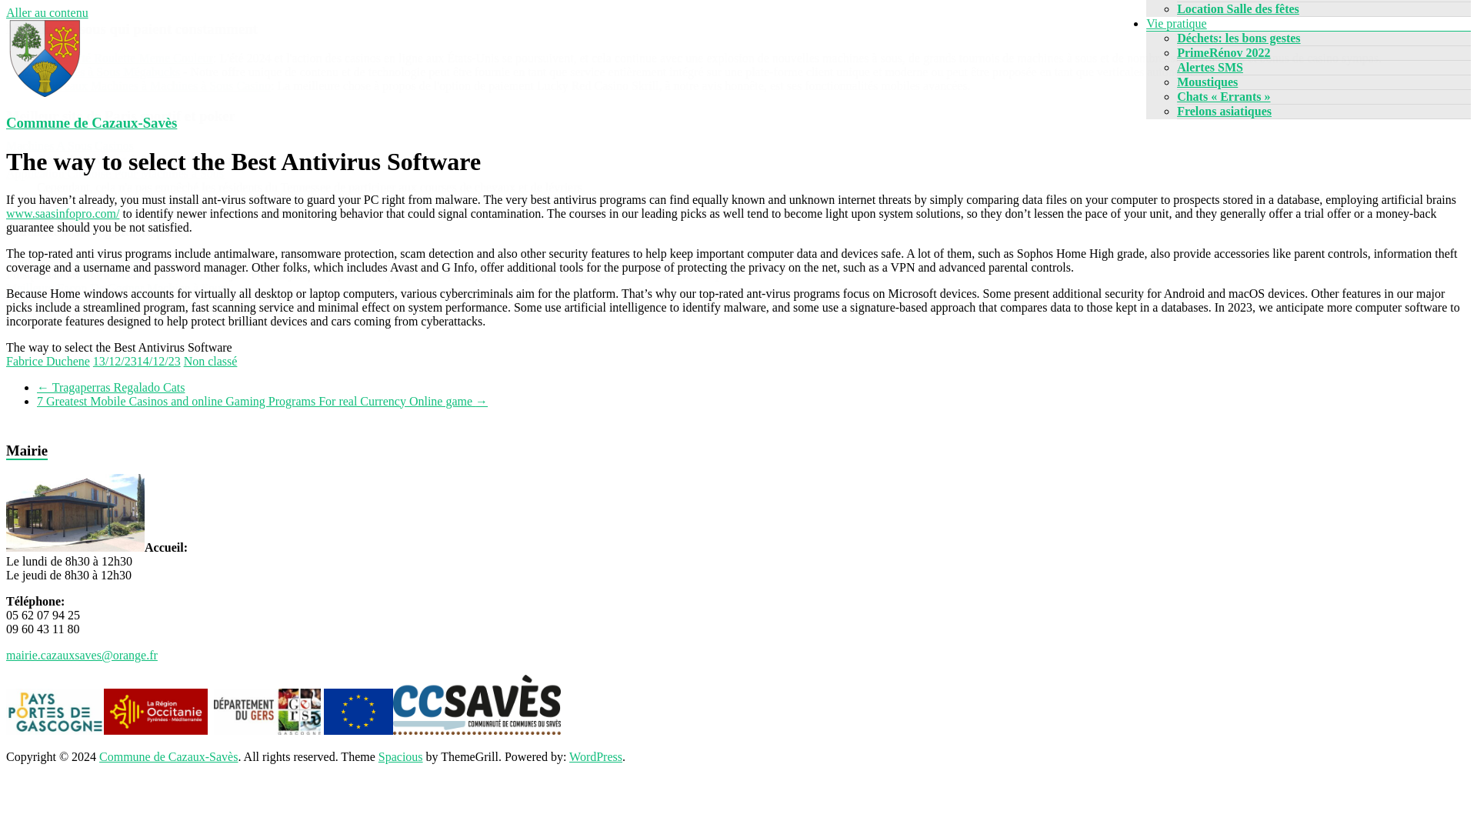  Describe the element at coordinates (48, 362) in the screenshot. I see `Fabrice Duchene` at that location.